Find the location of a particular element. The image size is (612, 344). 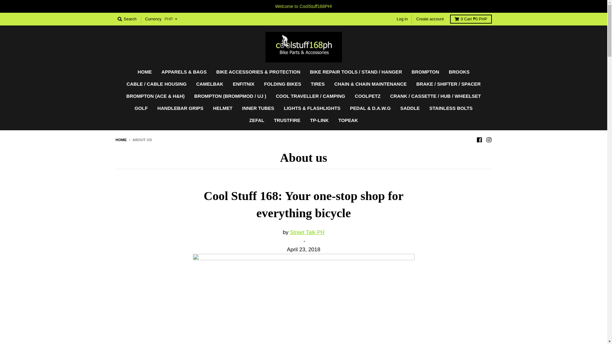

TOPEAK is located at coordinates (348, 120).